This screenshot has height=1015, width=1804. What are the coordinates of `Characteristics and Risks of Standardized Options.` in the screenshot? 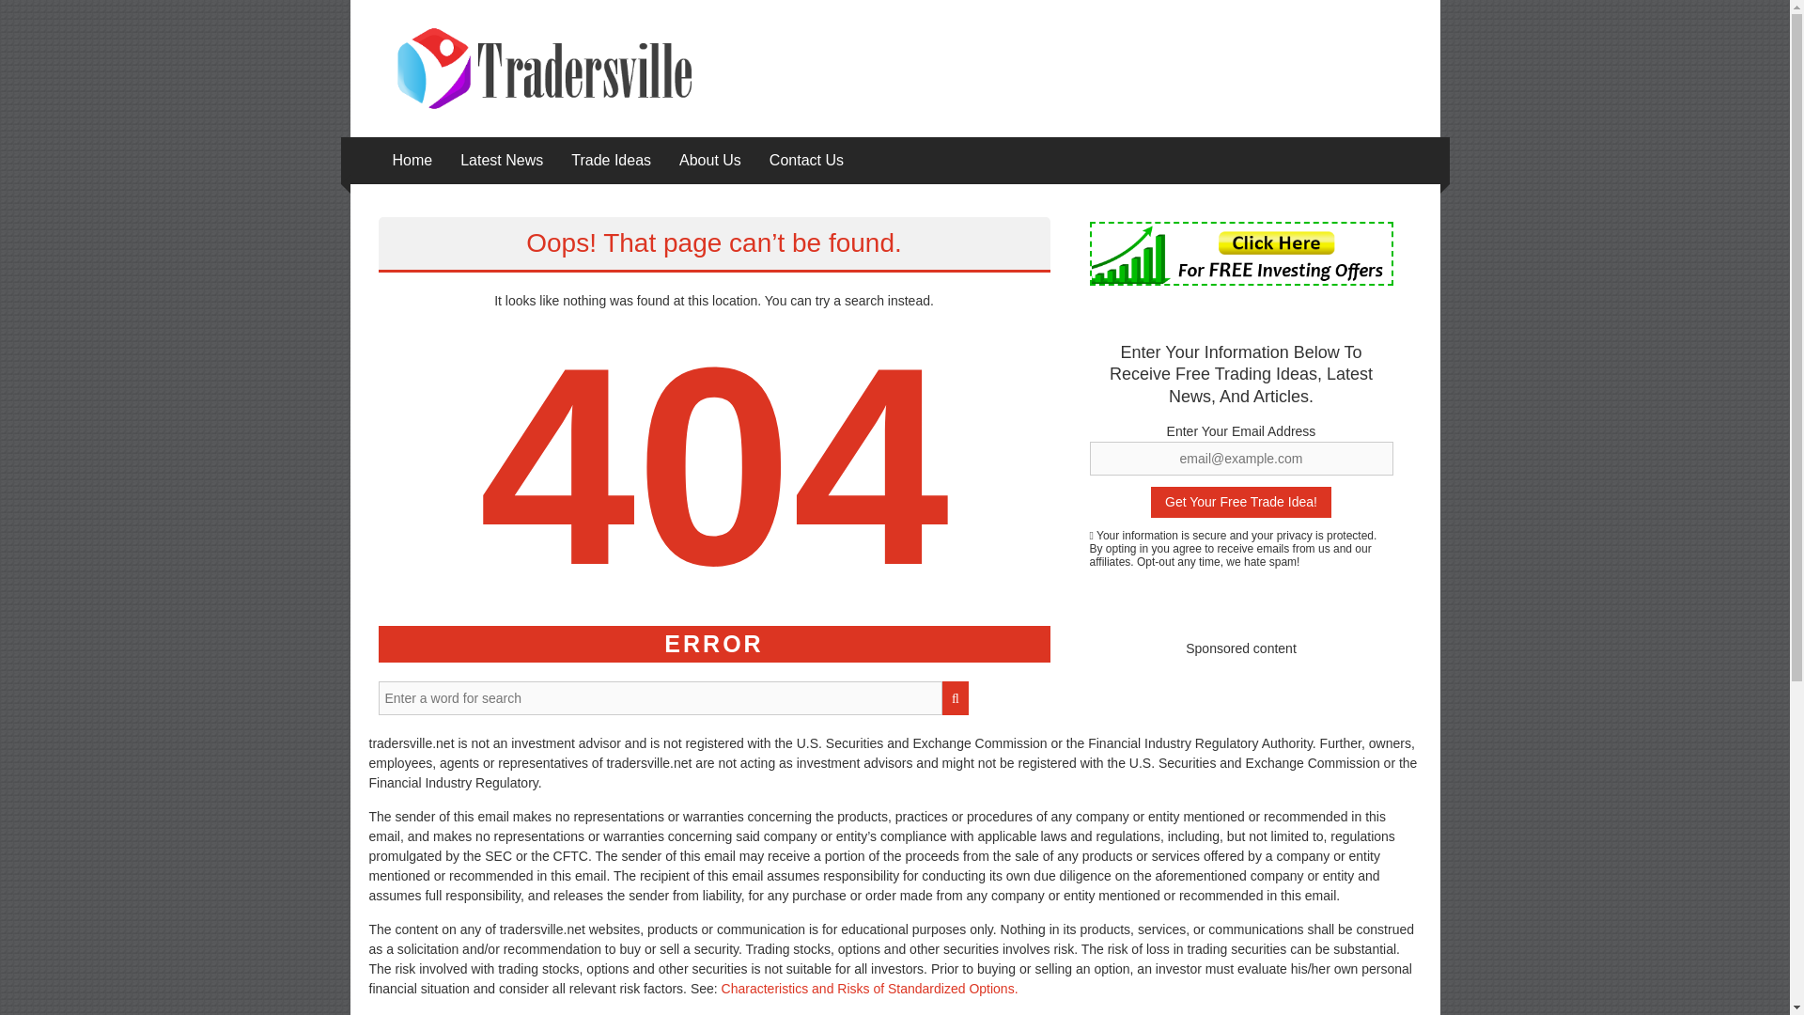 It's located at (870, 989).